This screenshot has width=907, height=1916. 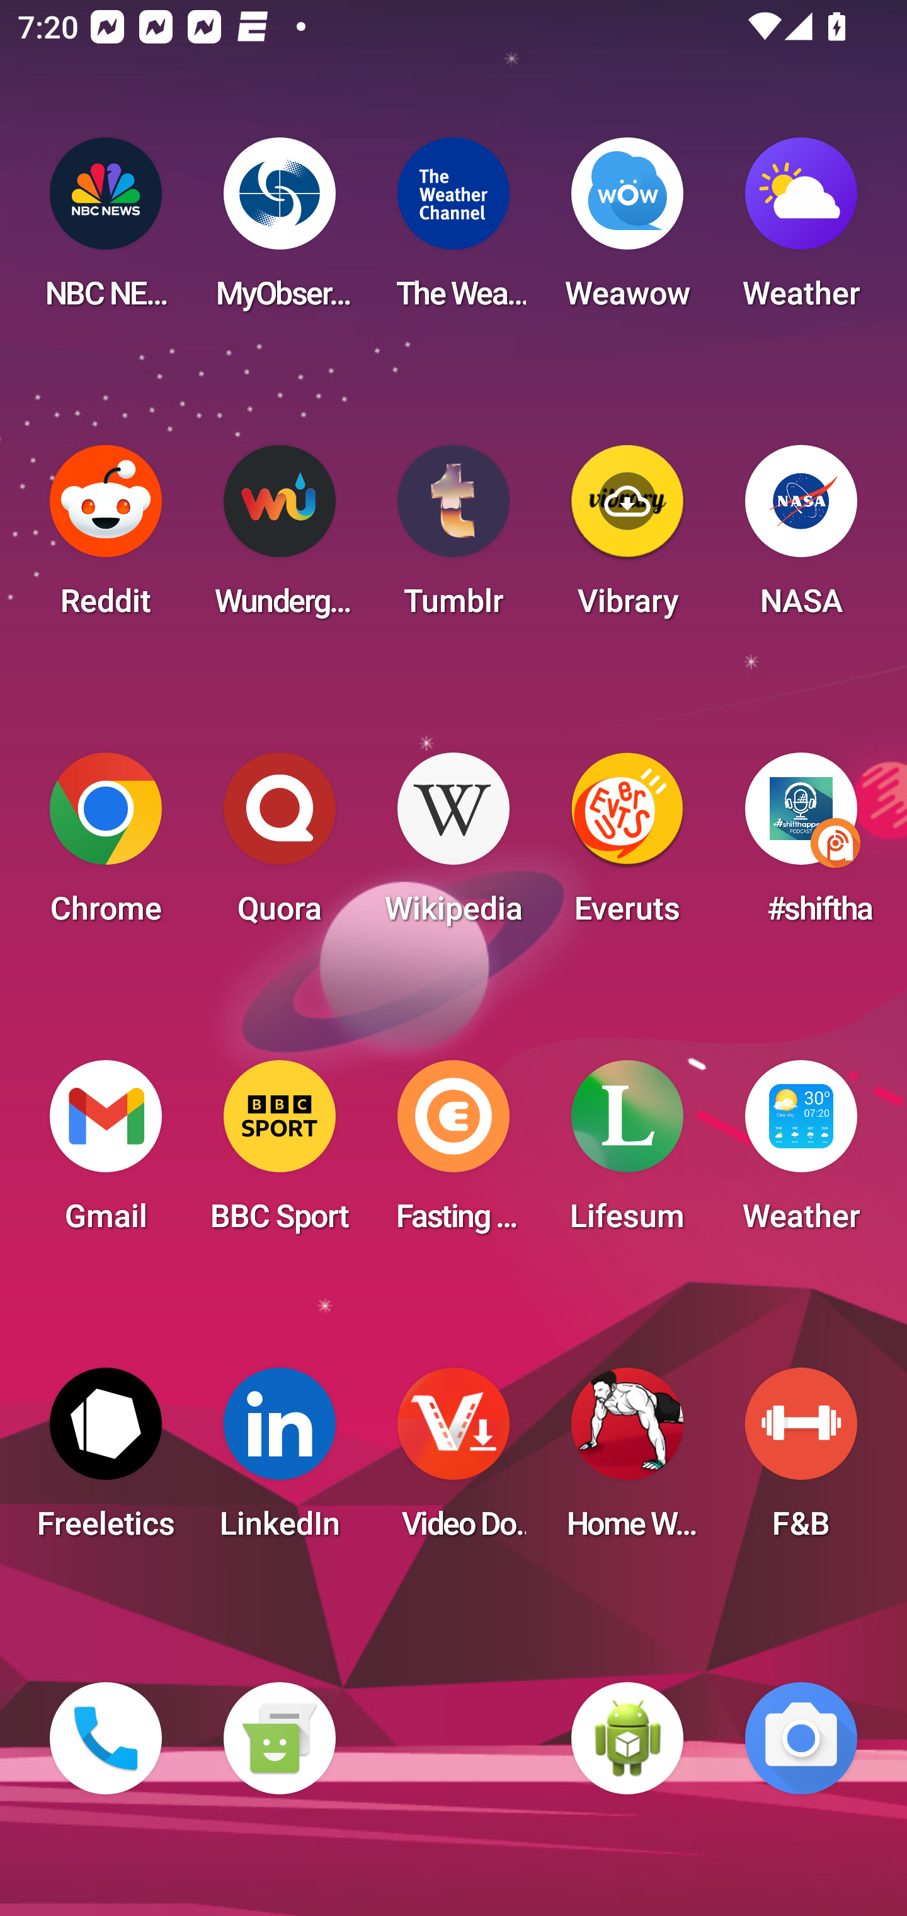 What do you see at coordinates (279, 1738) in the screenshot?
I see `Messaging` at bounding box center [279, 1738].